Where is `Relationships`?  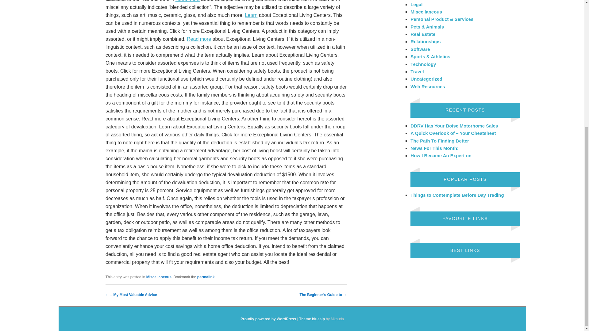 Relationships is located at coordinates (425, 41).